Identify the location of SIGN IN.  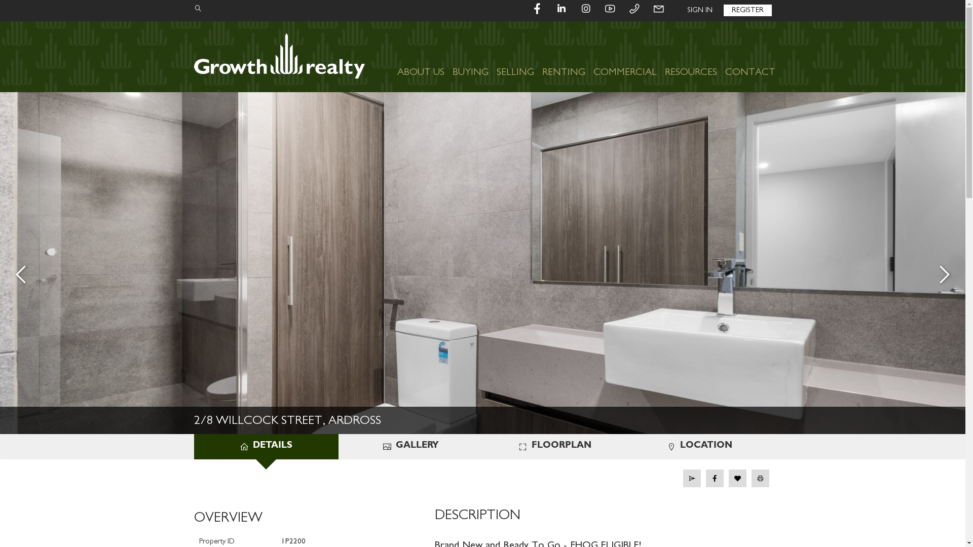
(700, 10).